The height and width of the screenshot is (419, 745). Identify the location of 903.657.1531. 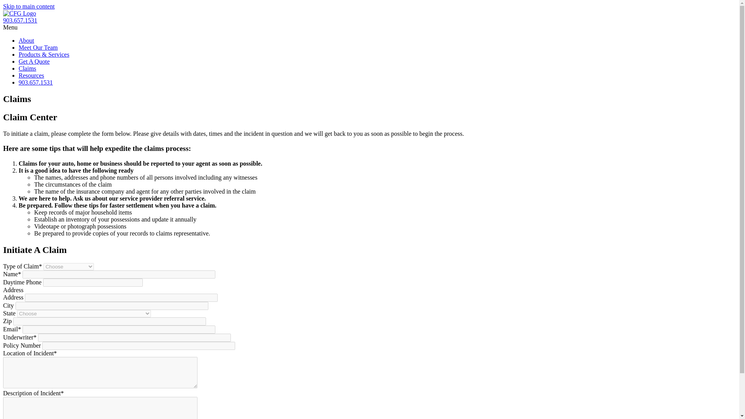
(20, 20).